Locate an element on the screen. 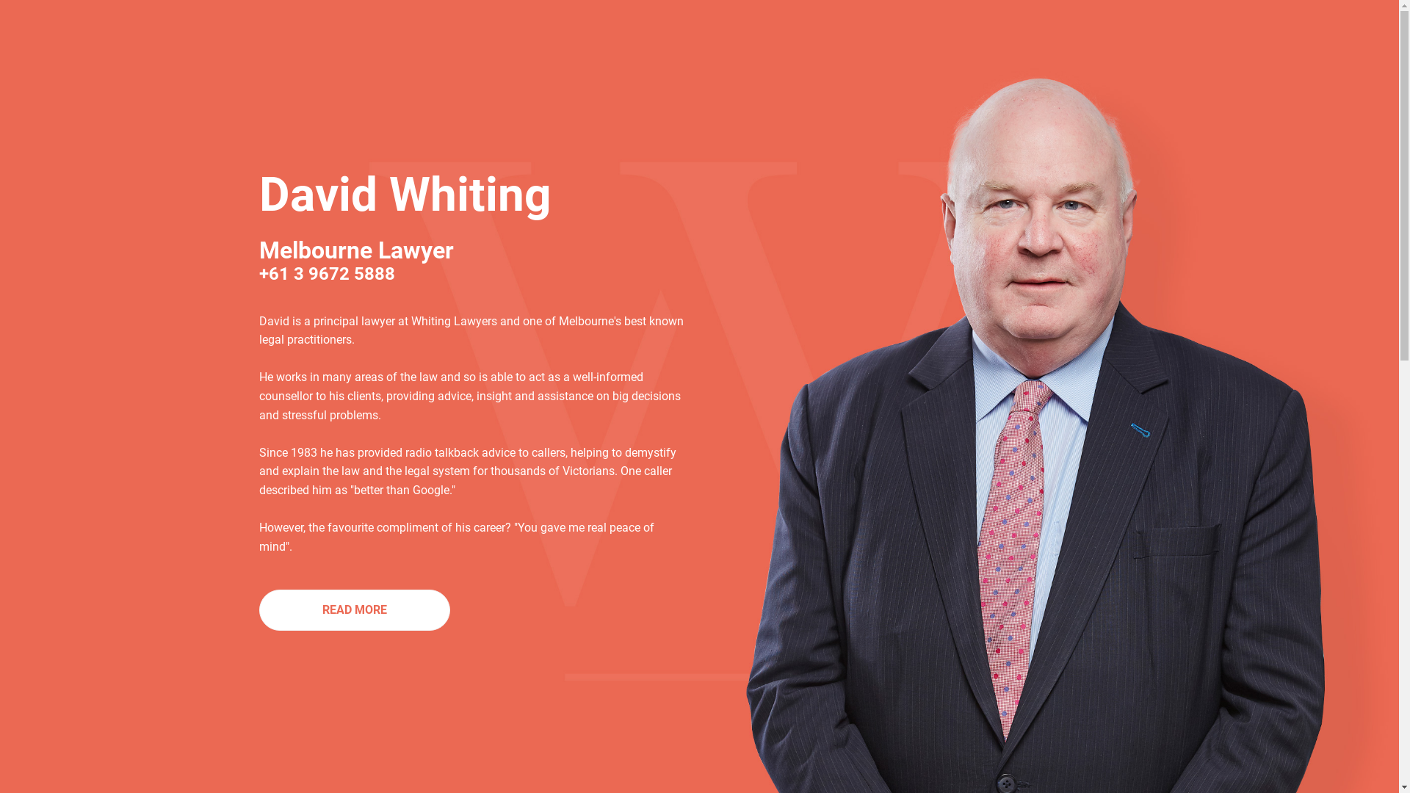 The image size is (1410, 793). READ MORE is located at coordinates (354, 610).